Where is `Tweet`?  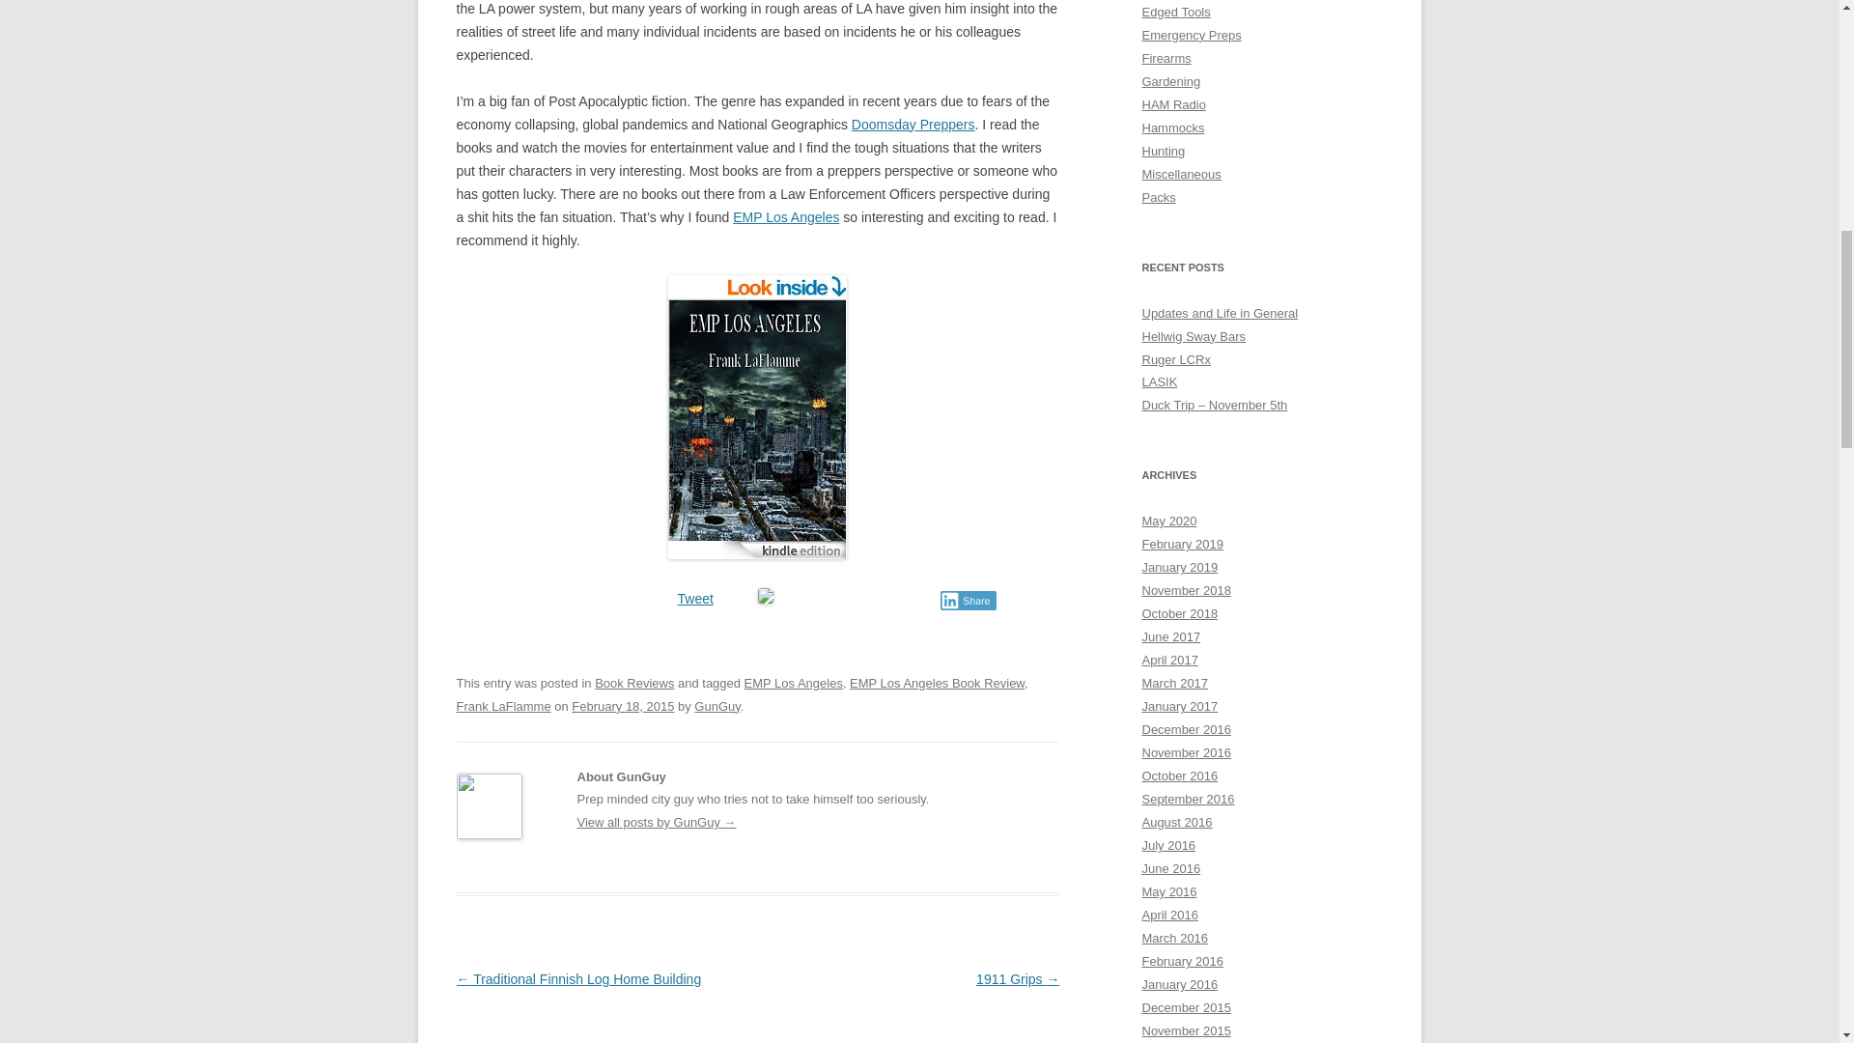
Tweet is located at coordinates (695, 599).